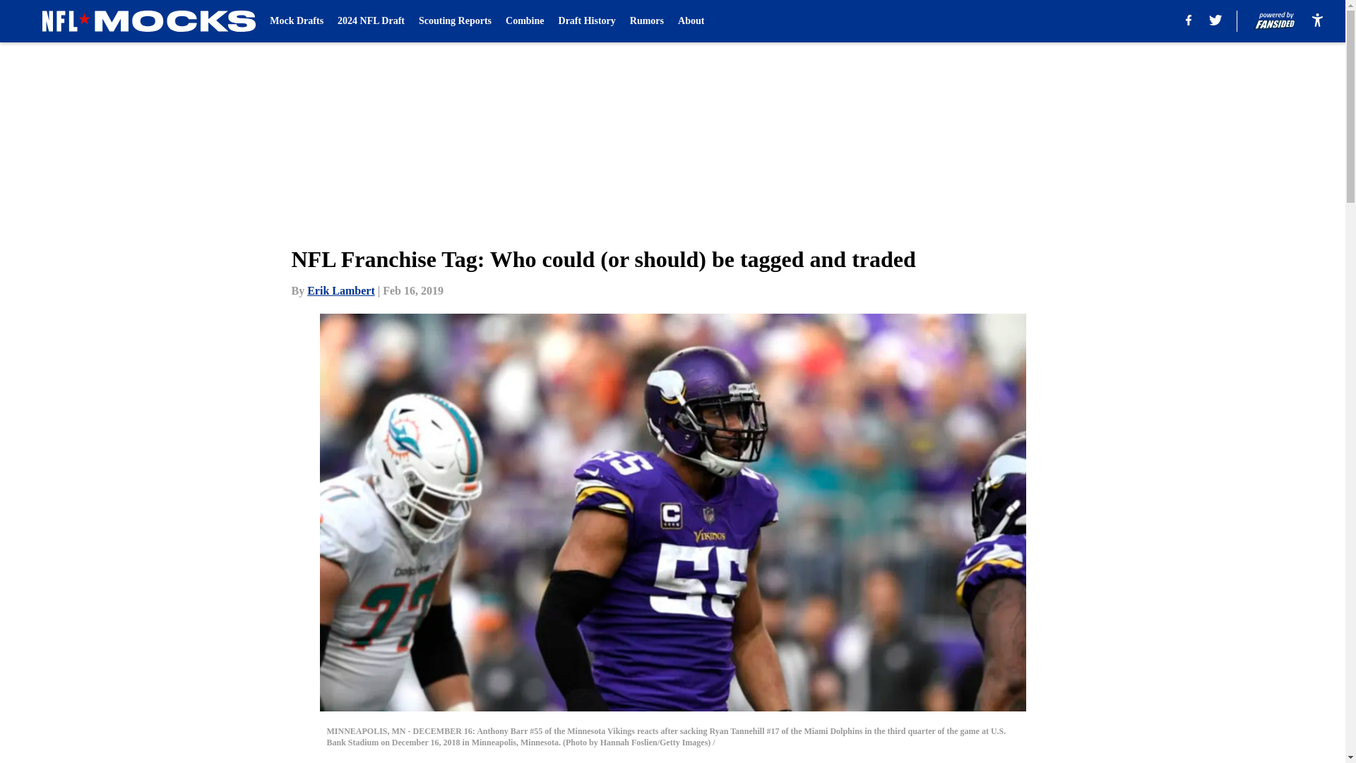 Image resolution: width=1356 pixels, height=763 pixels. Describe the element at coordinates (297, 21) in the screenshot. I see `Mock Drafts` at that location.